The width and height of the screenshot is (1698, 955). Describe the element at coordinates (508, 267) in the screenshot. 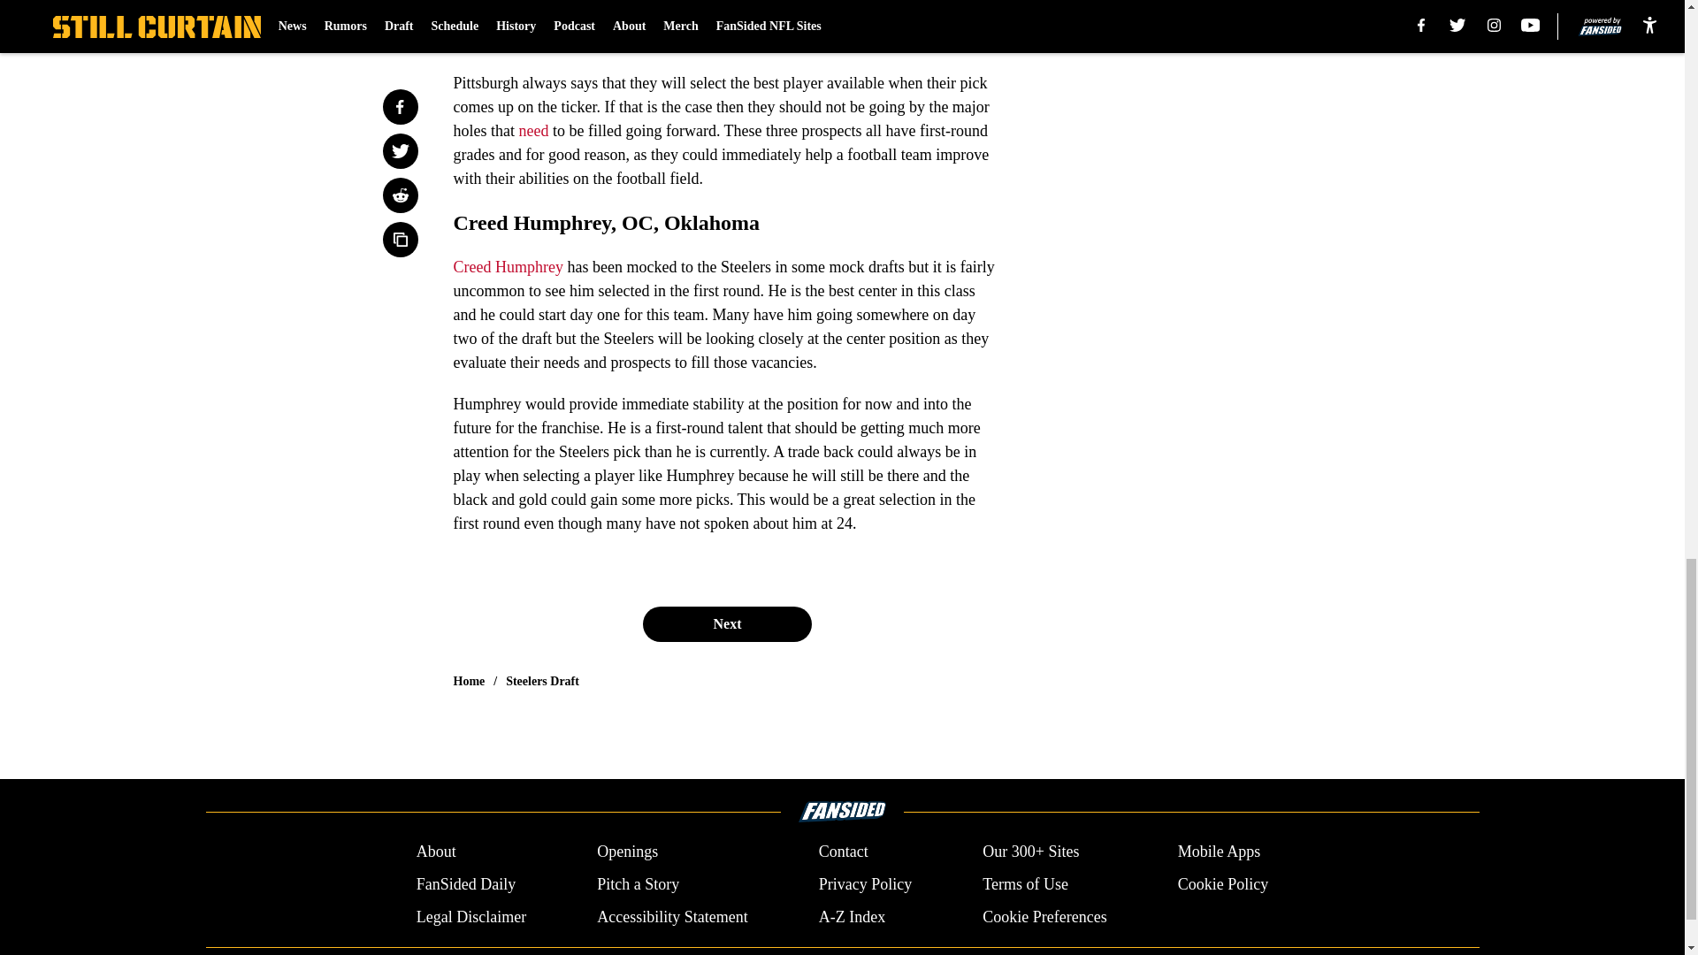

I see `Creed Humphrey` at that location.